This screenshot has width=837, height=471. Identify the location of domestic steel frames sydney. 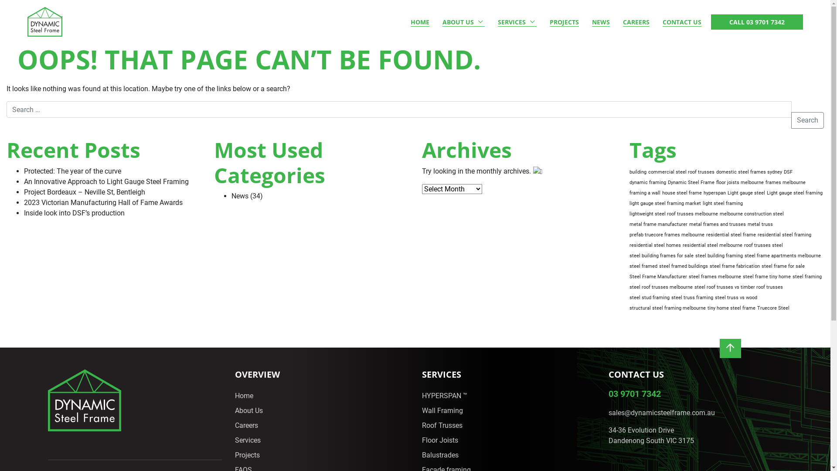
(749, 172).